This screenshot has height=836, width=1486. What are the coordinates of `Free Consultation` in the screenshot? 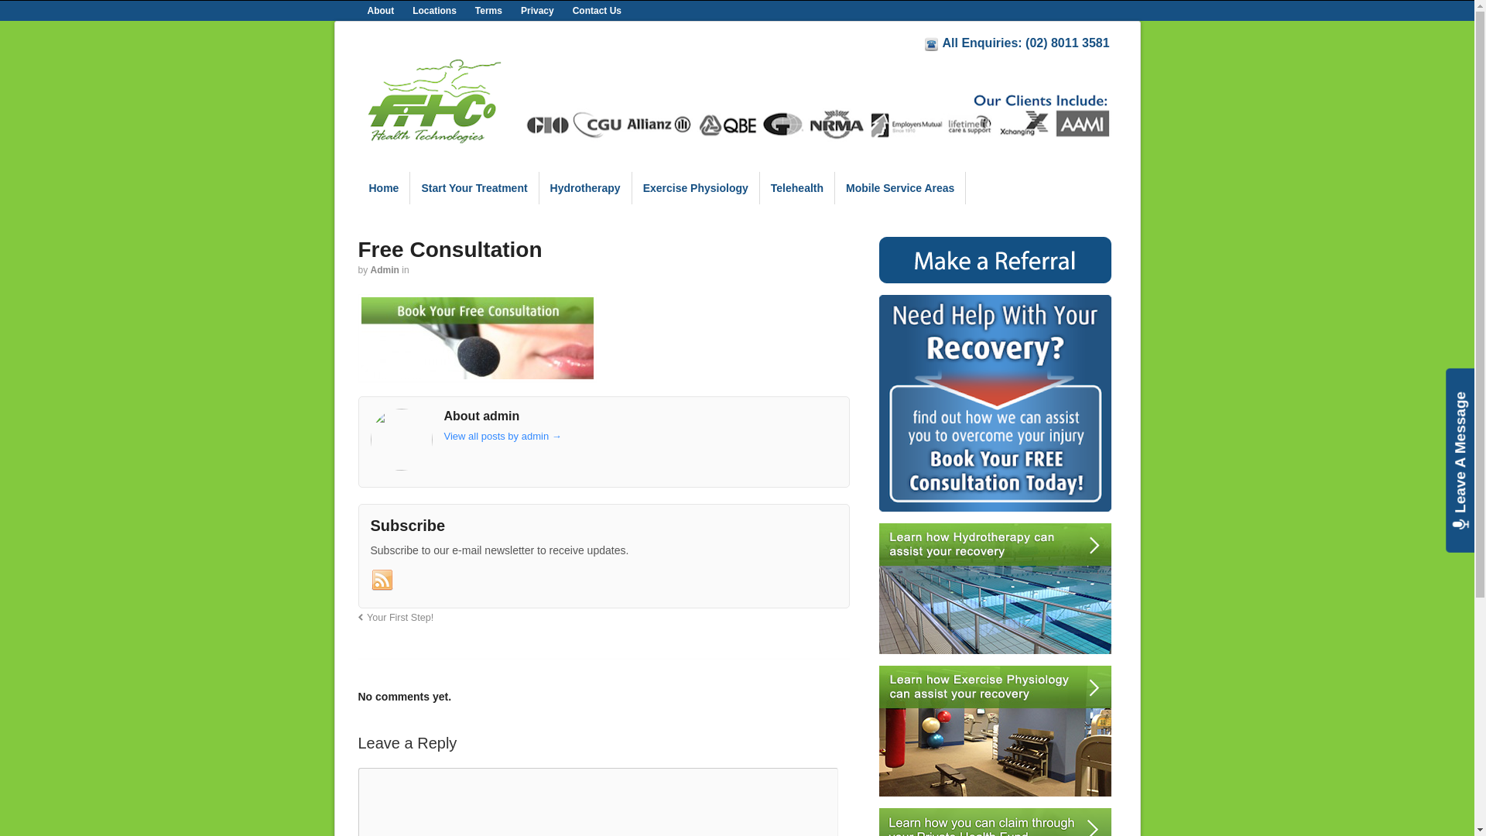 It's located at (995, 403).